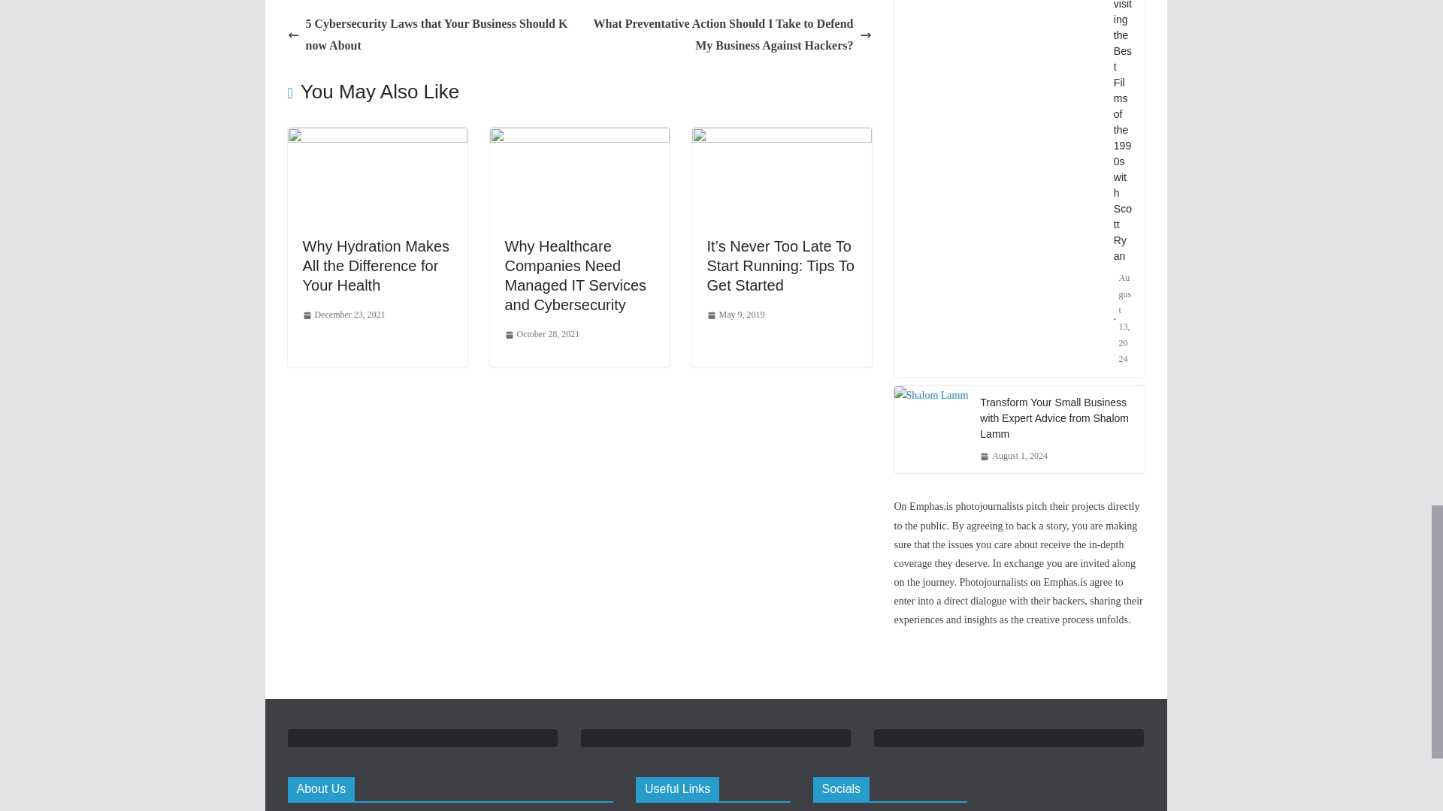 The width and height of the screenshot is (1443, 811). What do you see at coordinates (343, 315) in the screenshot?
I see `December 23, 2021` at bounding box center [343, 315].